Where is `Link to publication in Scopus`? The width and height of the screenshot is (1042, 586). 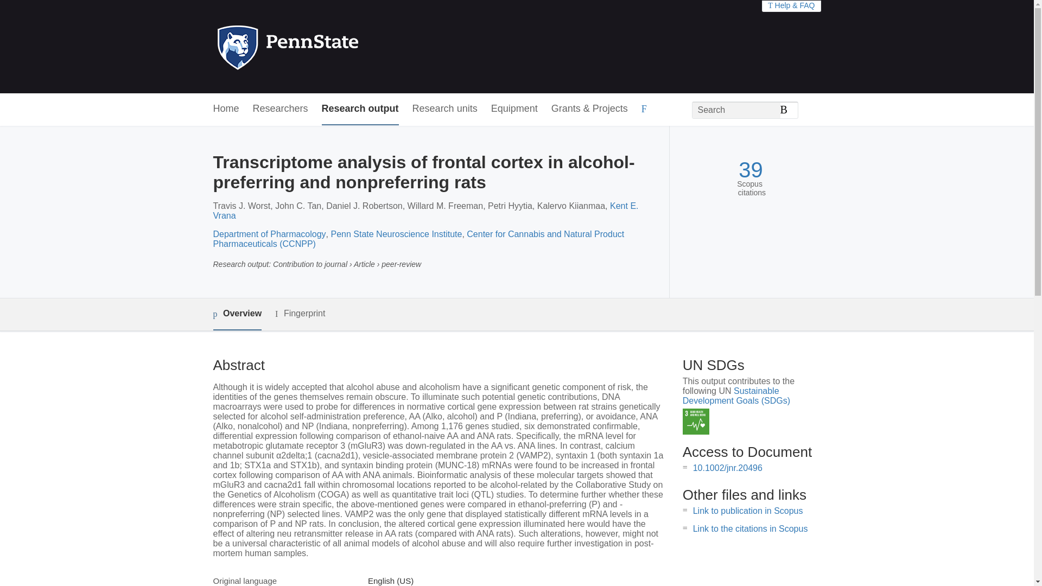 Link to publication in Scopus is located at coordinates (748, 511).